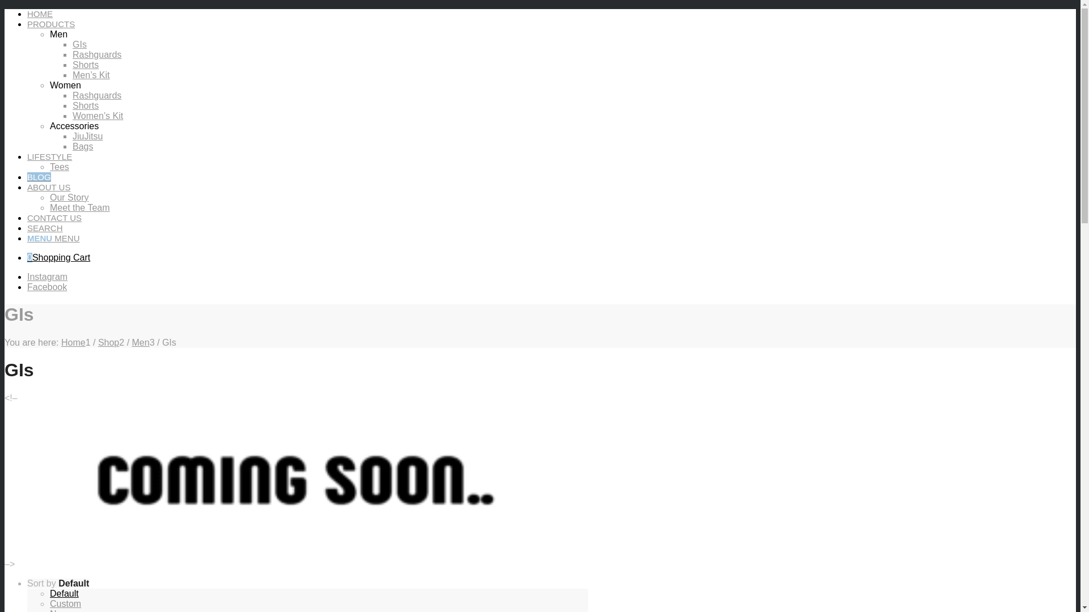 Image resolution: width=1089 pixels, height=612 pixels. Describe the element at coordinates (59, 257) in the screenshot. I see `0Shopping Cart` at that location.